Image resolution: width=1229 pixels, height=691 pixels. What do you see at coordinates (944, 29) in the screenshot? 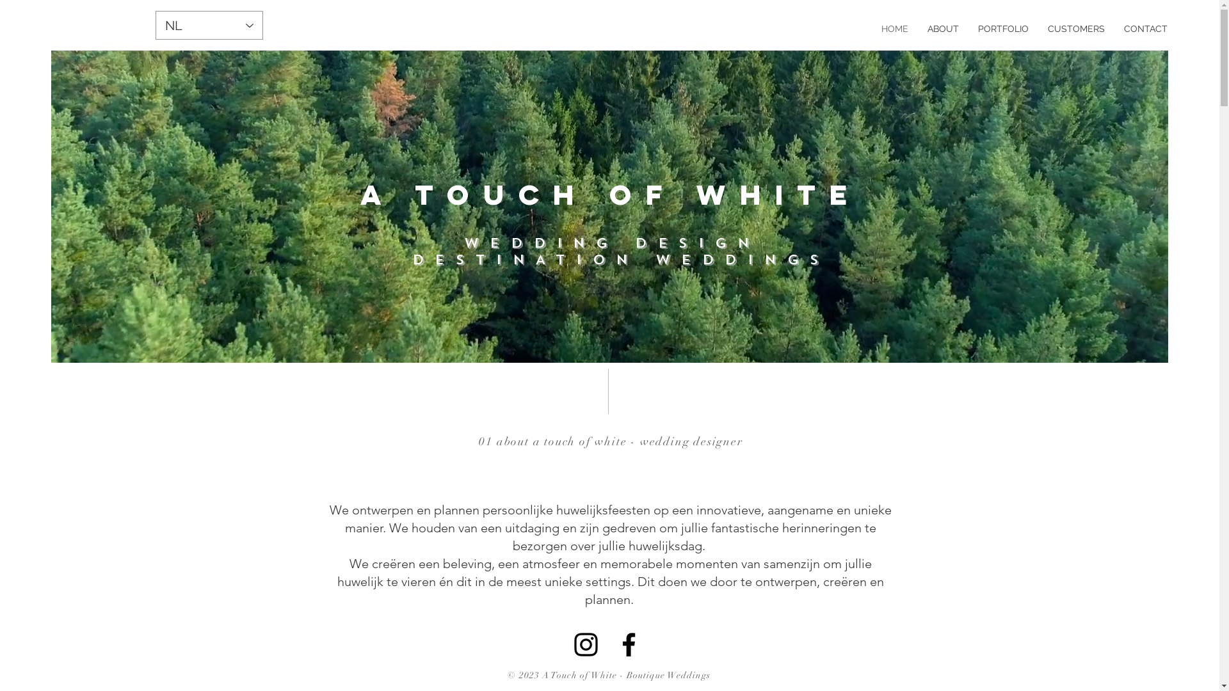
I see `ABOUT` at bounding box center [944, 29].